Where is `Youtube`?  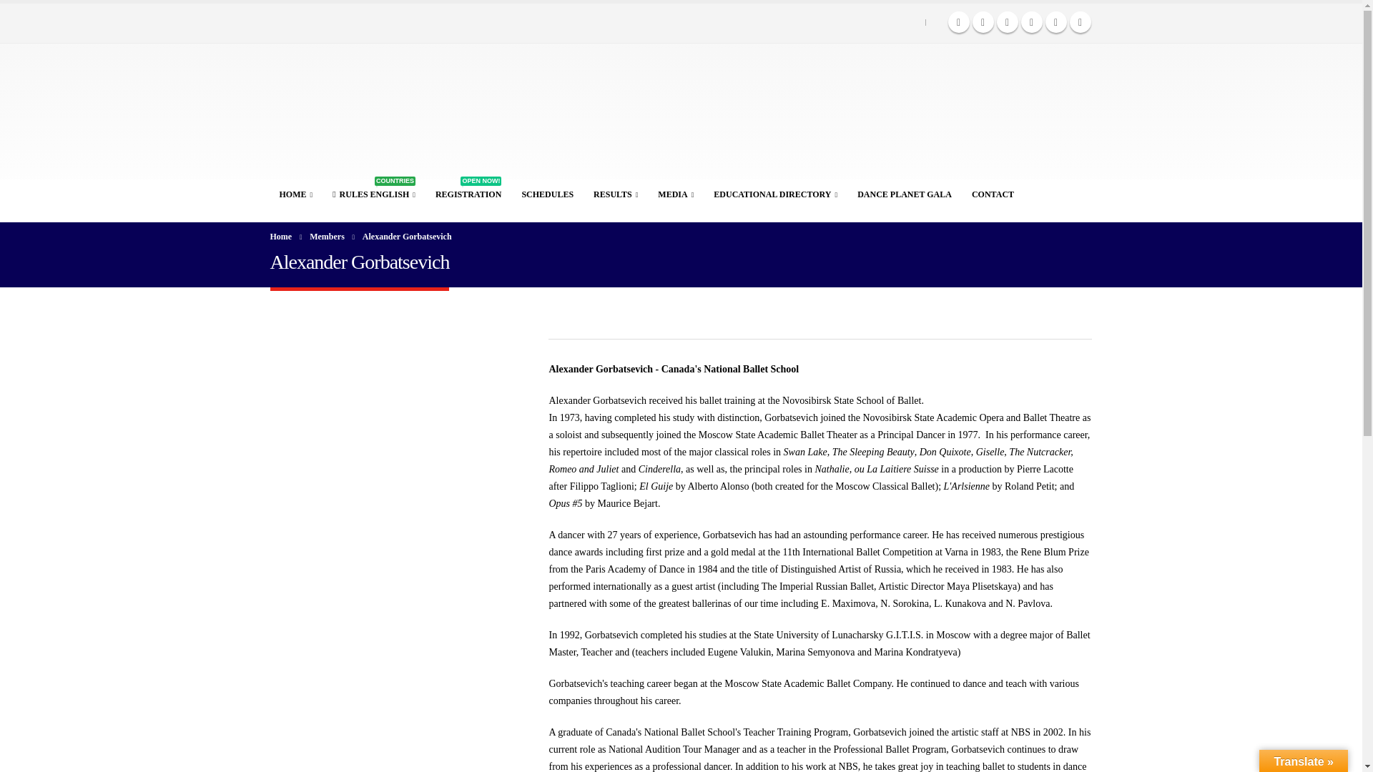 Youtube is located at coordinates (681, 112).